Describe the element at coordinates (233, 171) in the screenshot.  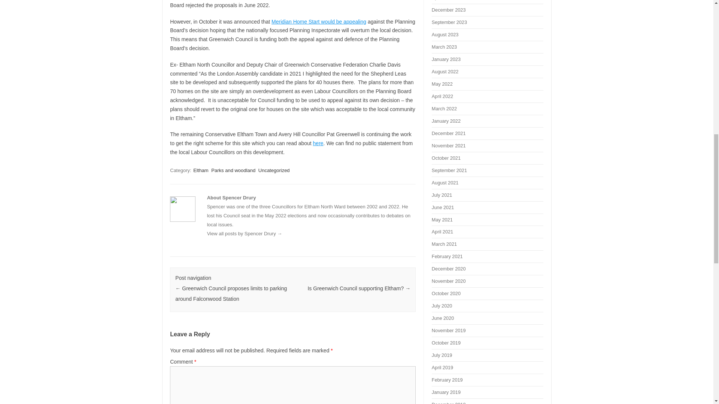
I see `Parks and woodland` at that location.